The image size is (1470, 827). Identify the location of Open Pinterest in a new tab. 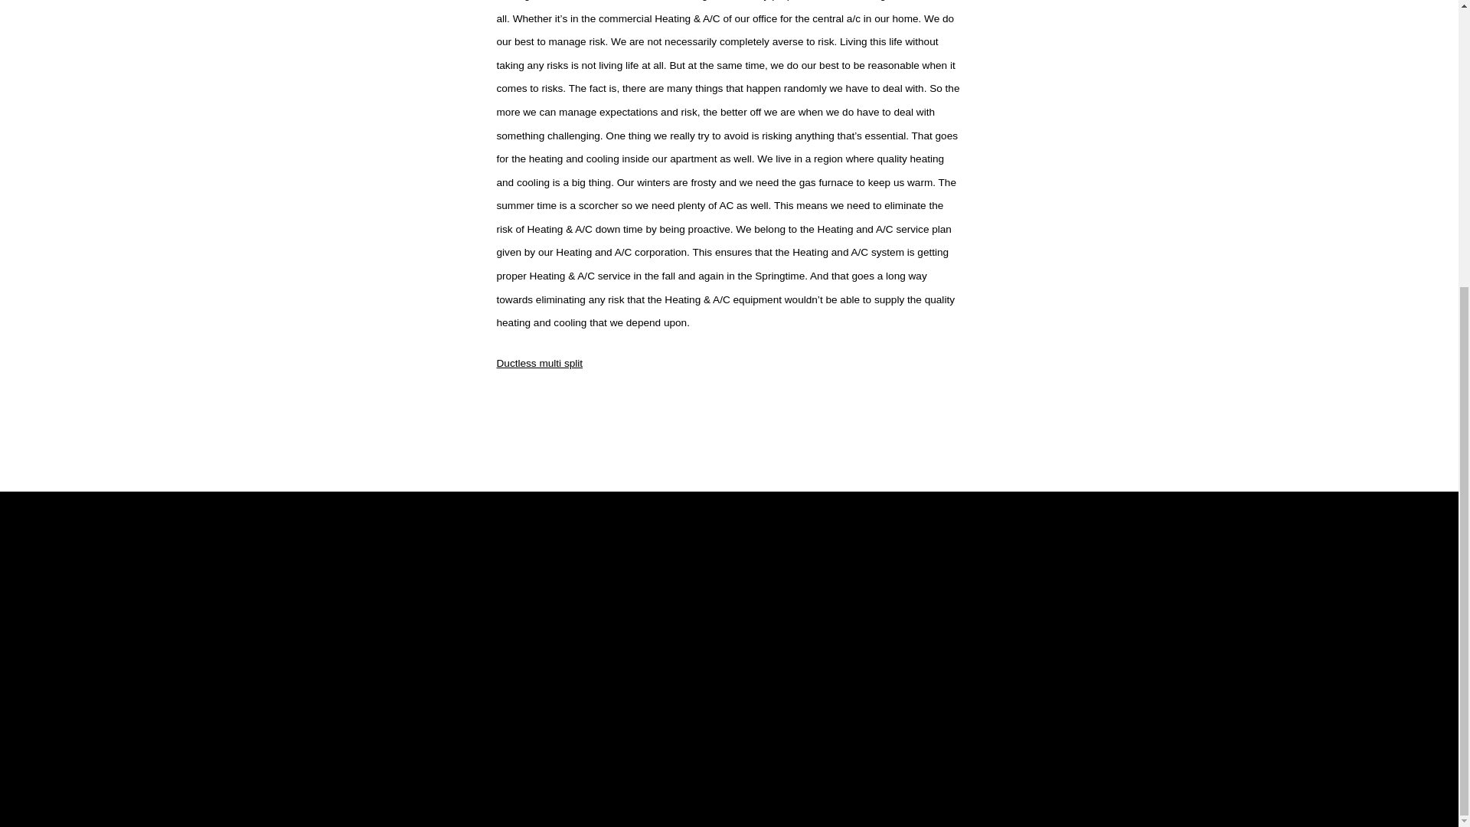
(1211, 746).